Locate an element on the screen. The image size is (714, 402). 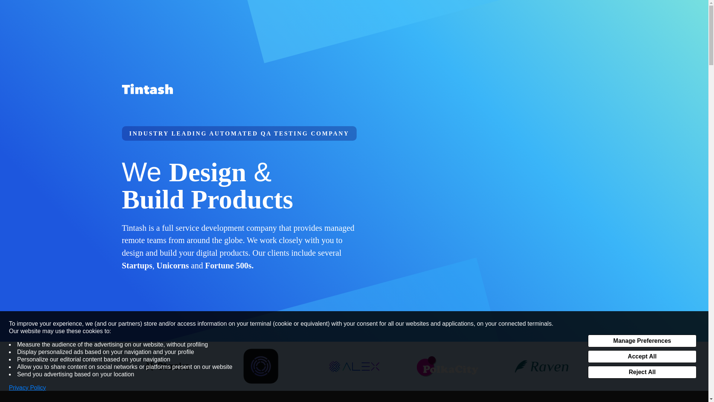
Accept All is located at coordinates (642, 357).